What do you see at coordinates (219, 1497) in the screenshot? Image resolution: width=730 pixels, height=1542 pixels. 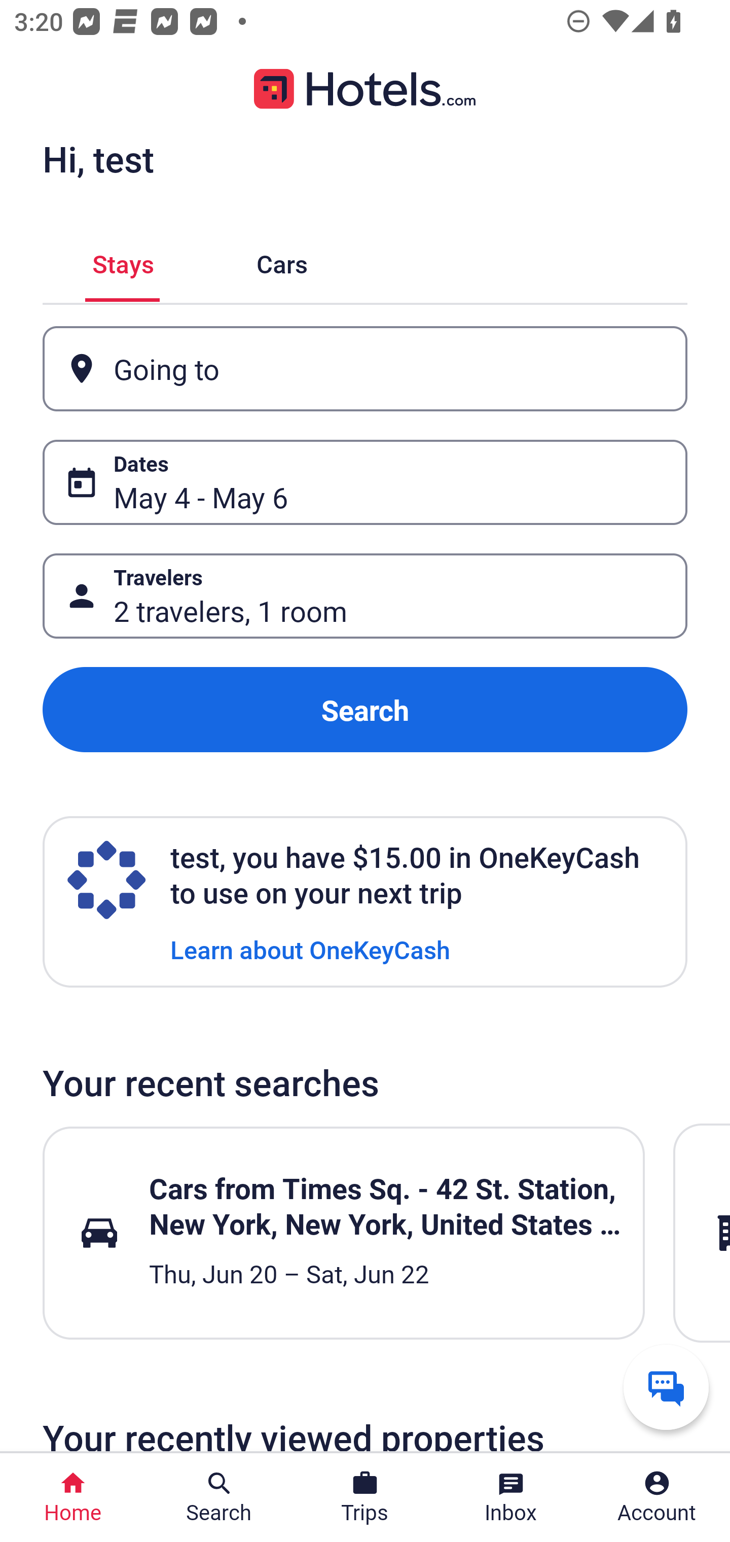 I see `Search Search Button` at bounding box center [219, 1497].